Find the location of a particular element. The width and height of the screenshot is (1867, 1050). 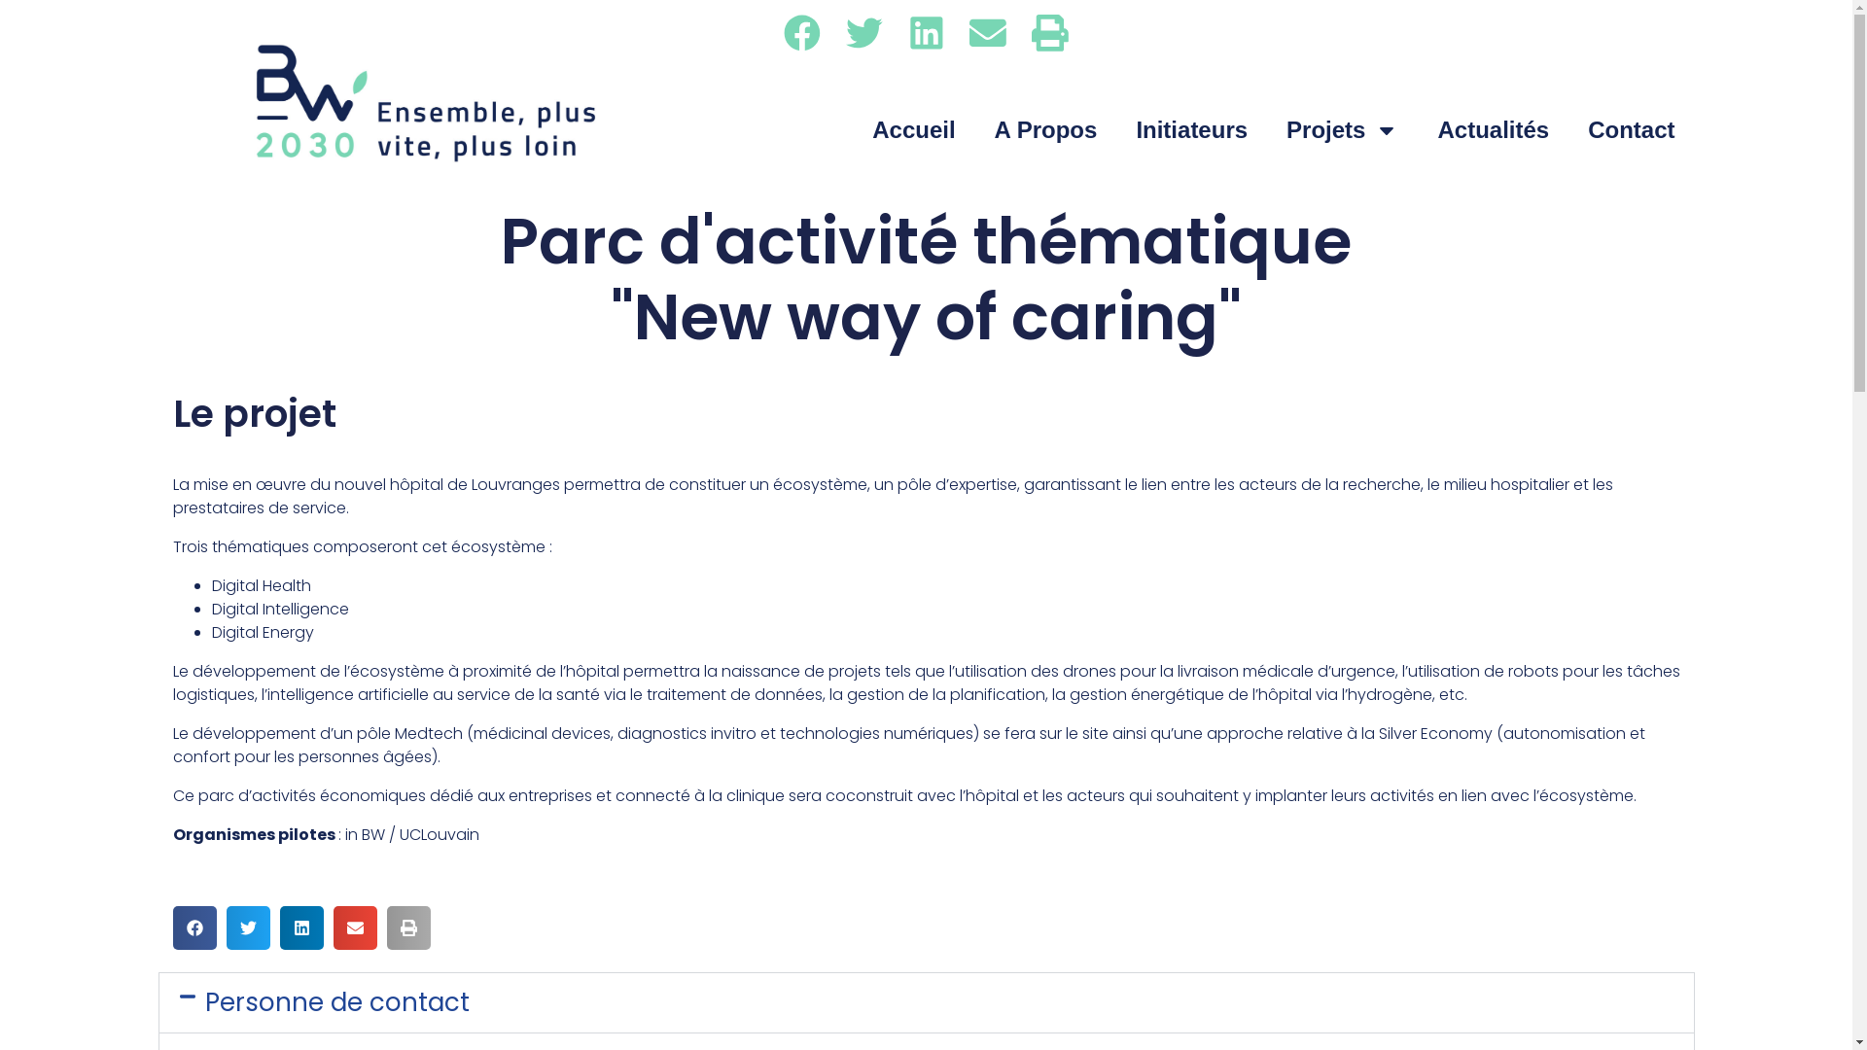

Accueil is located at coordinates (914, 130).